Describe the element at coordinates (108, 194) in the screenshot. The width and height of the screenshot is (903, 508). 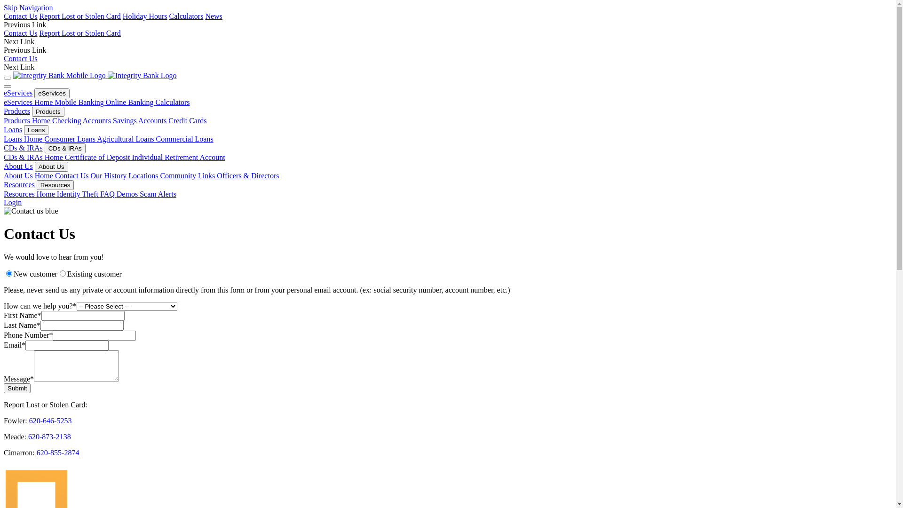
I see `FAQ` at that location.